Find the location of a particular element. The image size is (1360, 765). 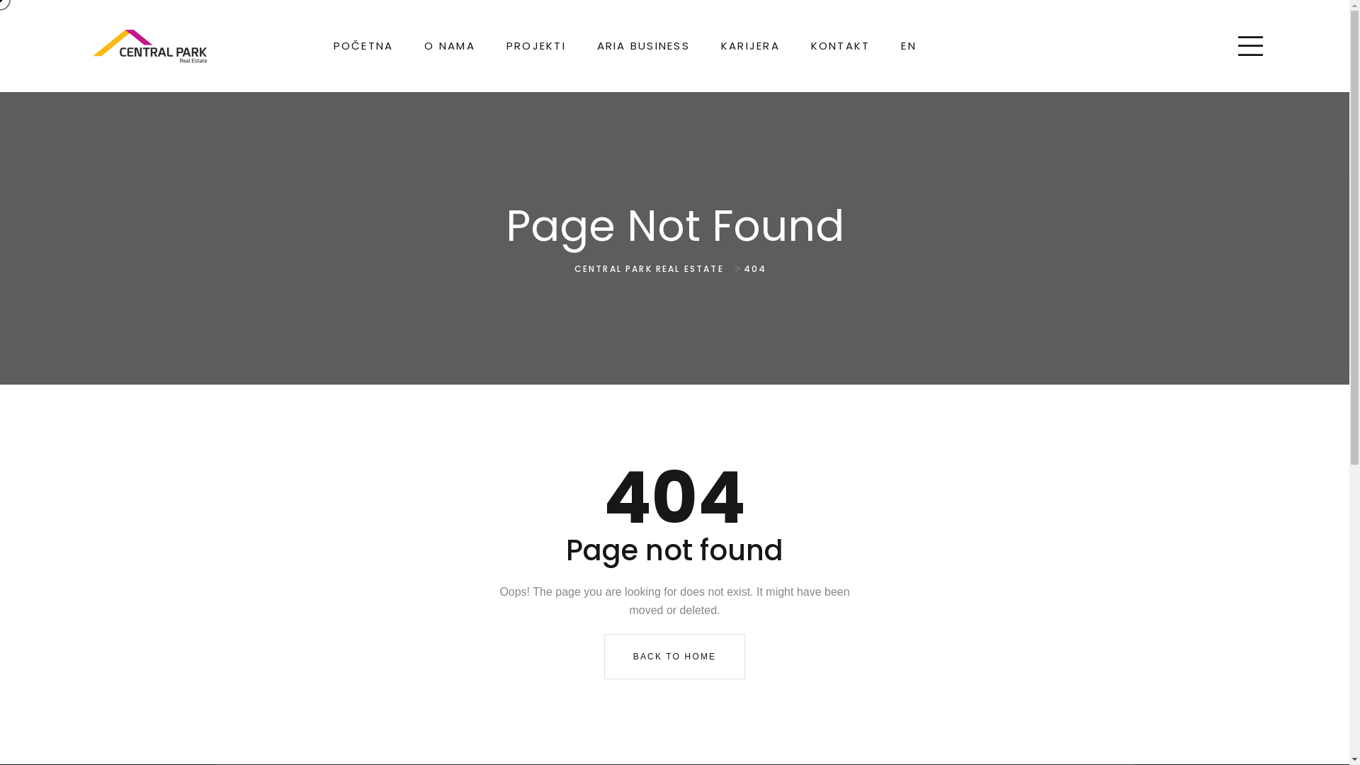

BACK TO HOME is located at coordinates (675, 657).